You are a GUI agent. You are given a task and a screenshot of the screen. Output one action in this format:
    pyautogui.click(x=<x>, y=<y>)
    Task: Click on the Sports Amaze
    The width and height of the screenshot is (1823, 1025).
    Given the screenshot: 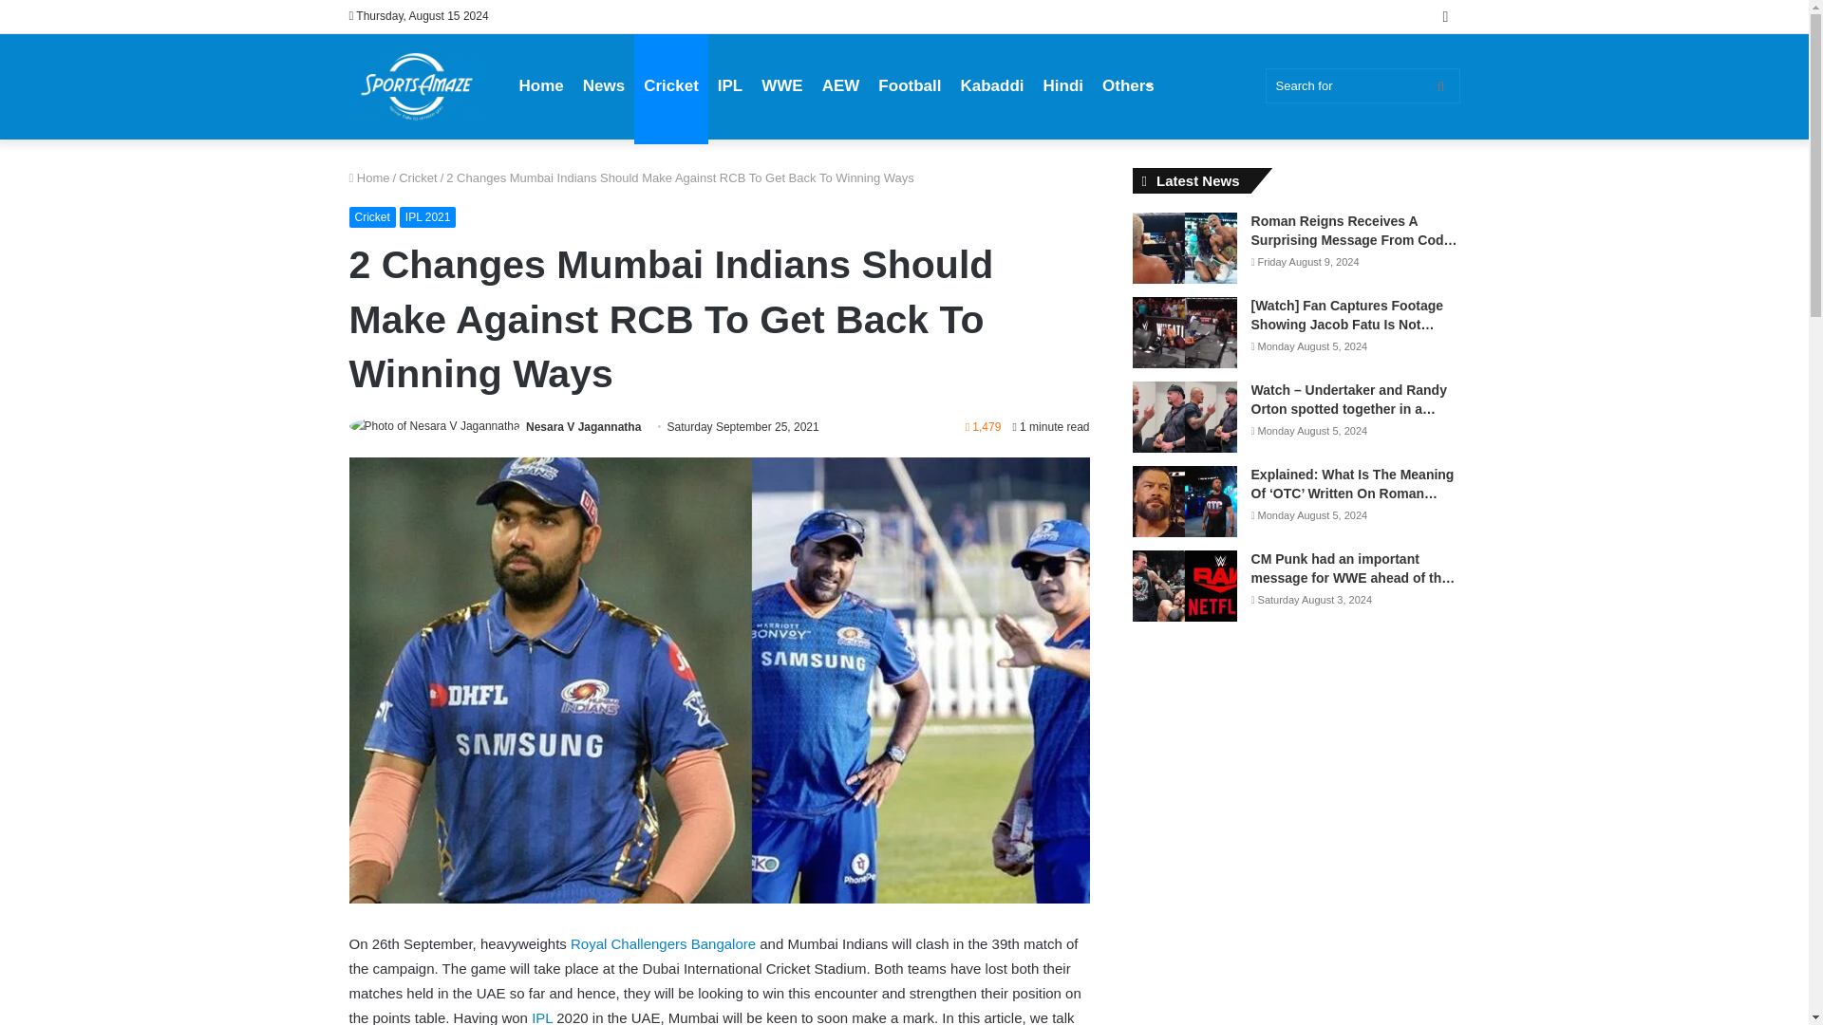 What is the action you would take?
    pyautogui.click(x=417, y=86)
    